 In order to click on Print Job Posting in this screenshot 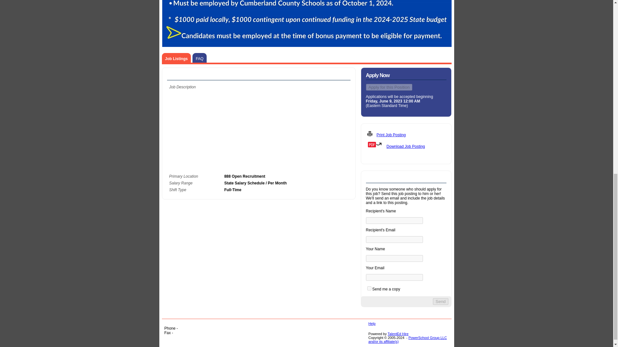, I will do `click(391, 135)`.